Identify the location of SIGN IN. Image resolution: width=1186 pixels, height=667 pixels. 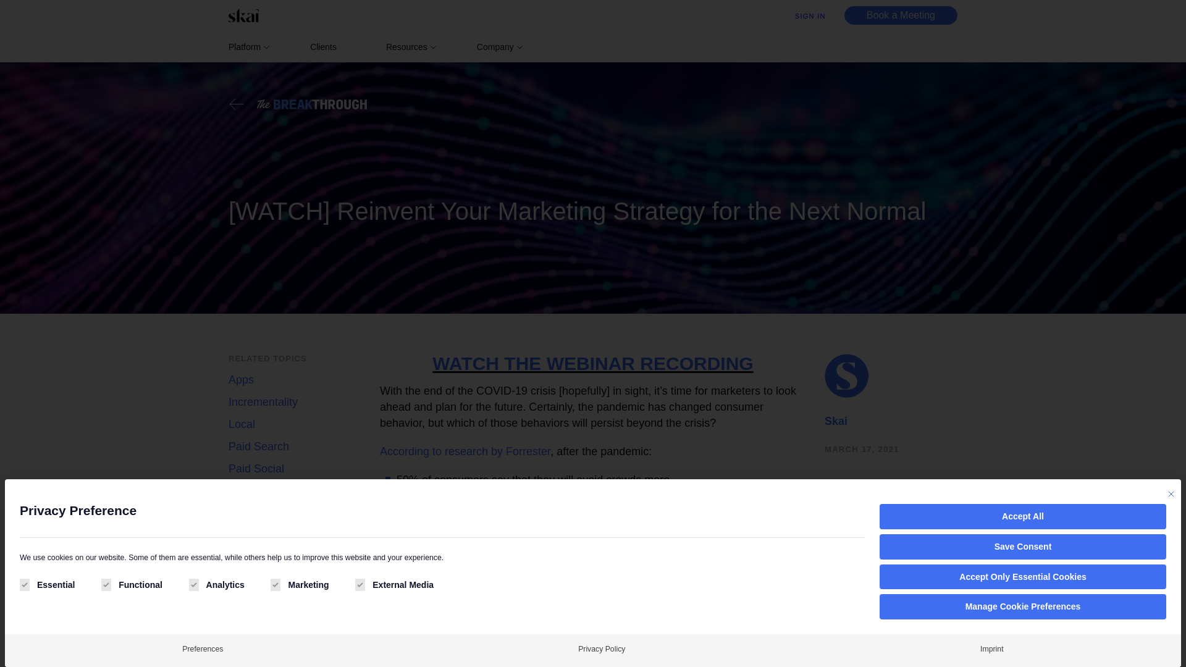
(810, 16).